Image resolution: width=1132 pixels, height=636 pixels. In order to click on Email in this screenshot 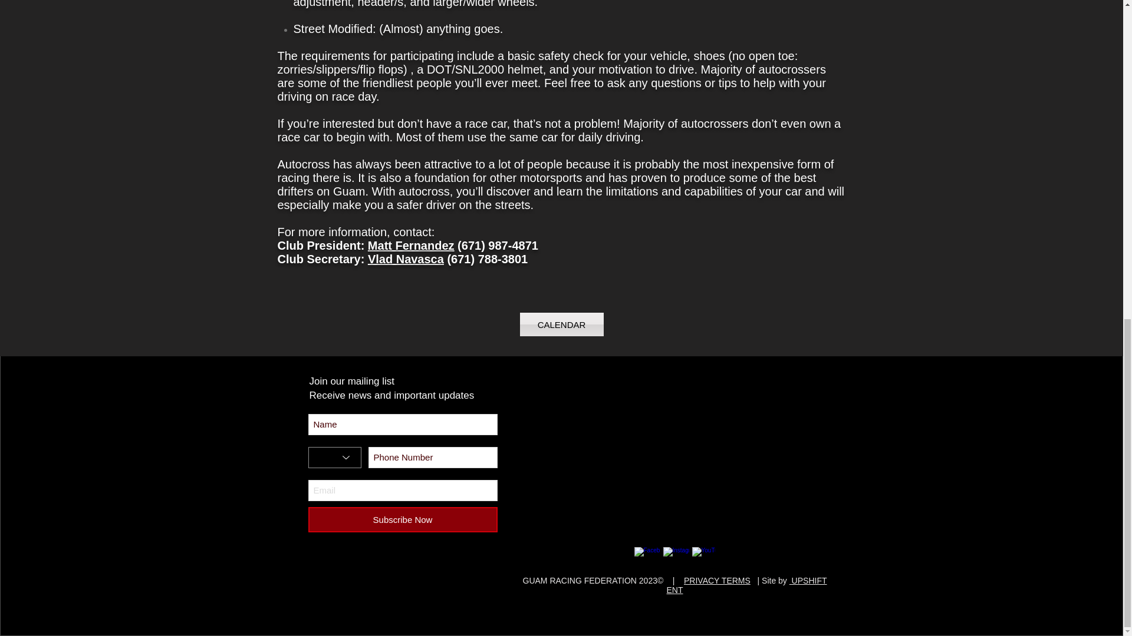, I will do `click(402, 491)`.